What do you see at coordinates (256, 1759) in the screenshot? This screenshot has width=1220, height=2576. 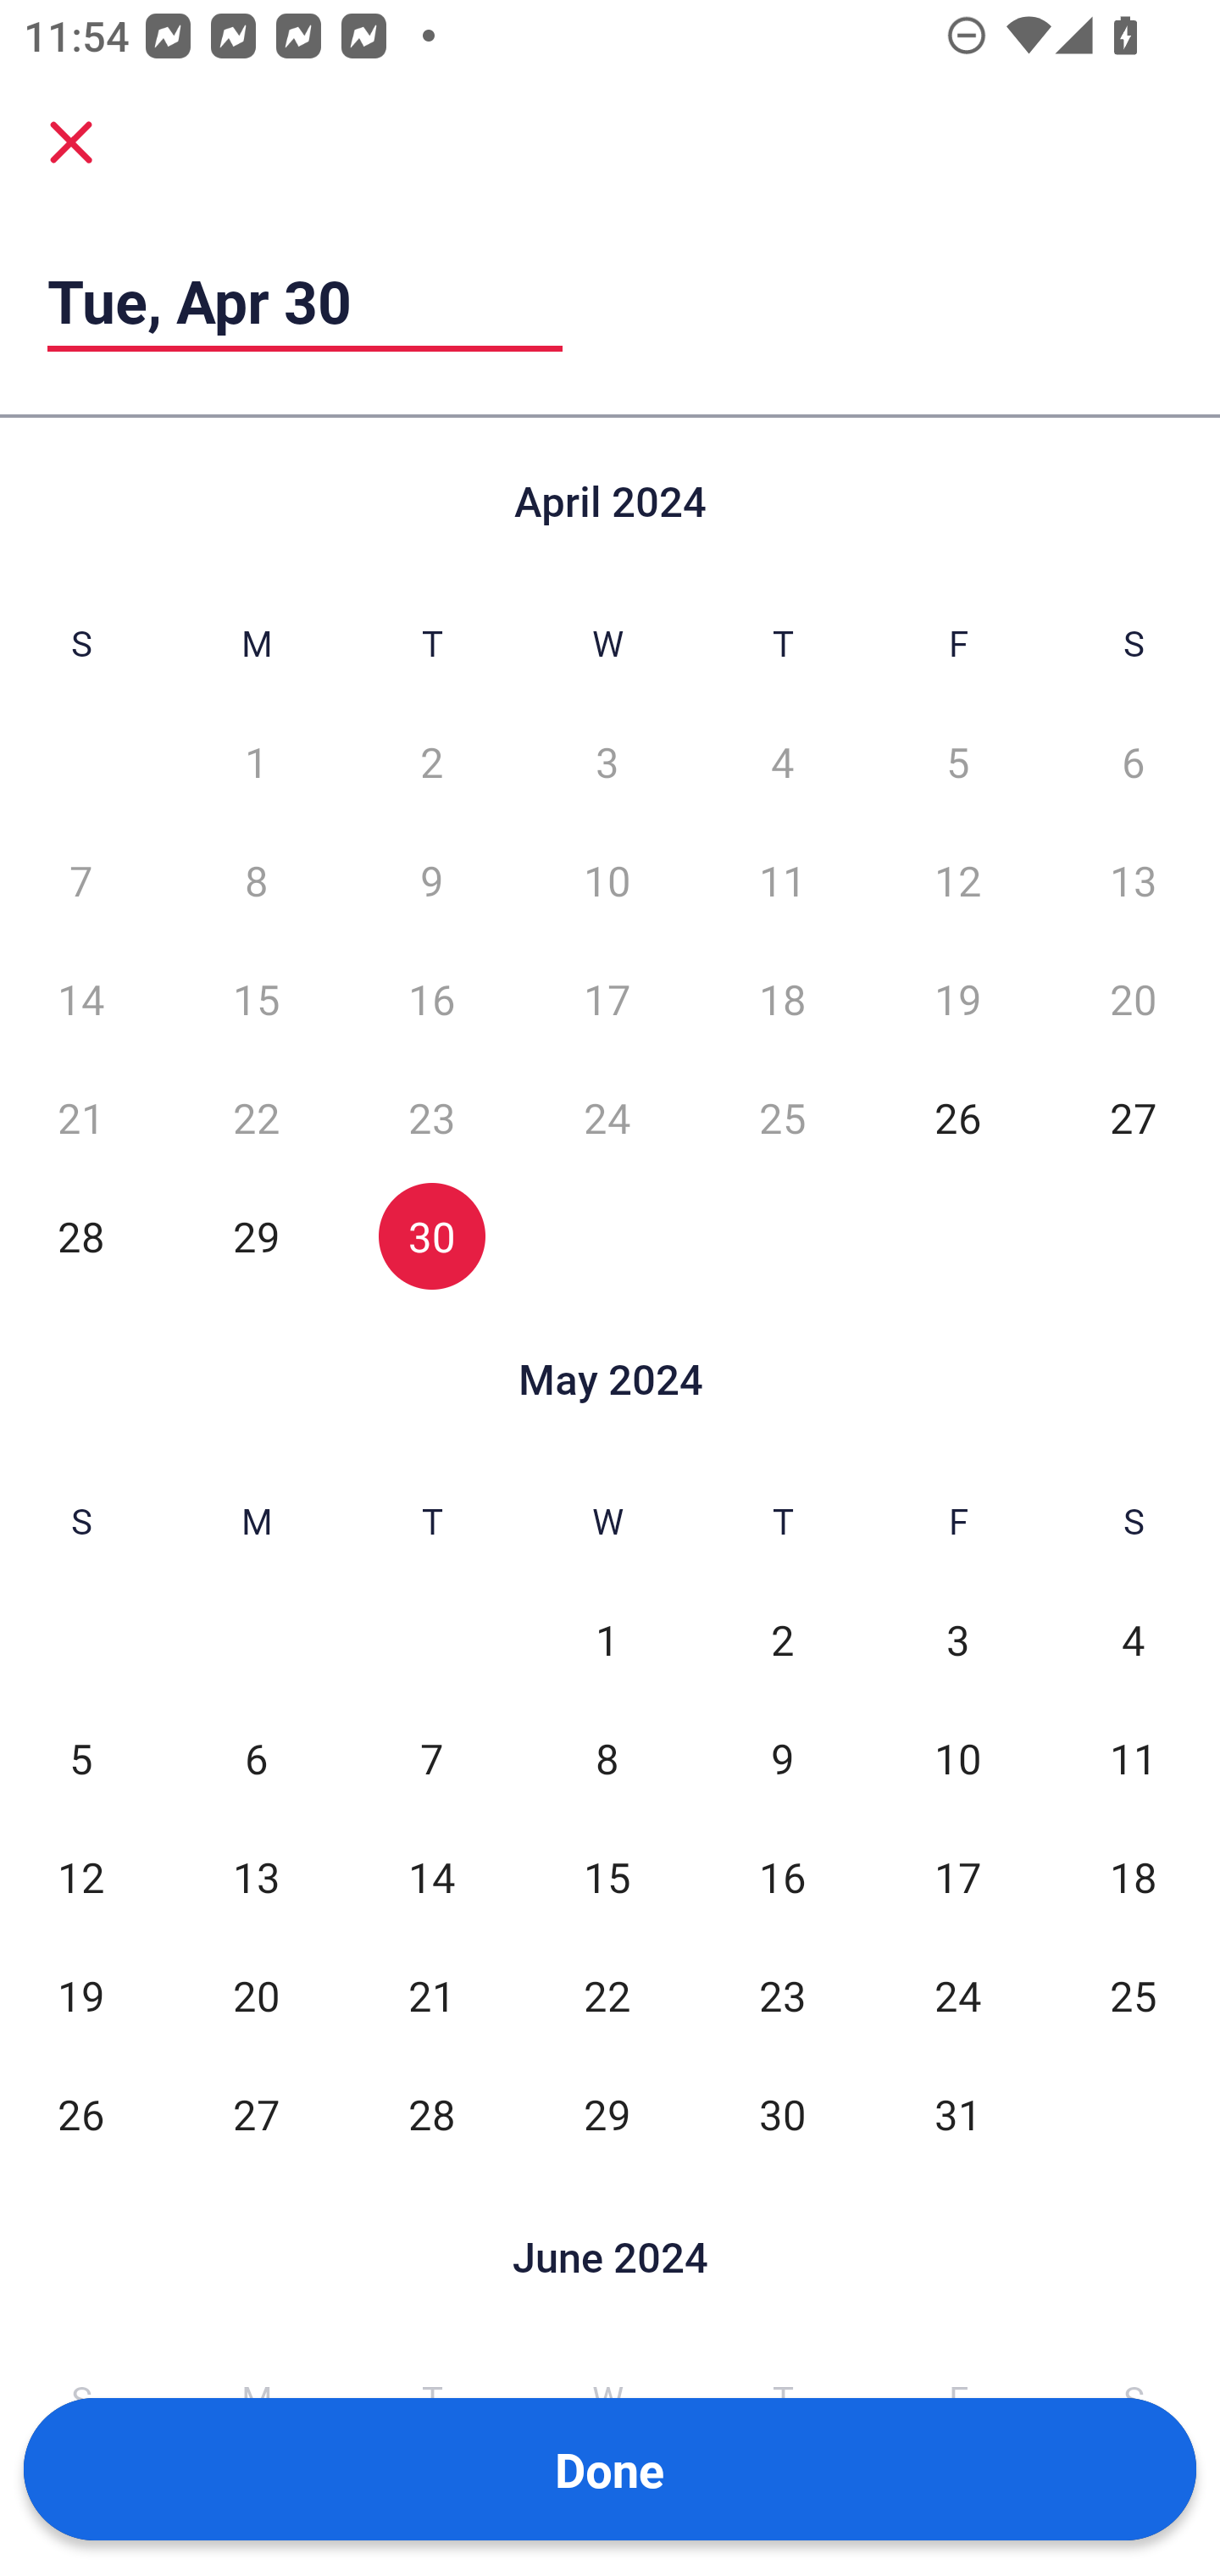 I see `6 Mon, May 6, Not Selected` at bounding box center [256, 1759].